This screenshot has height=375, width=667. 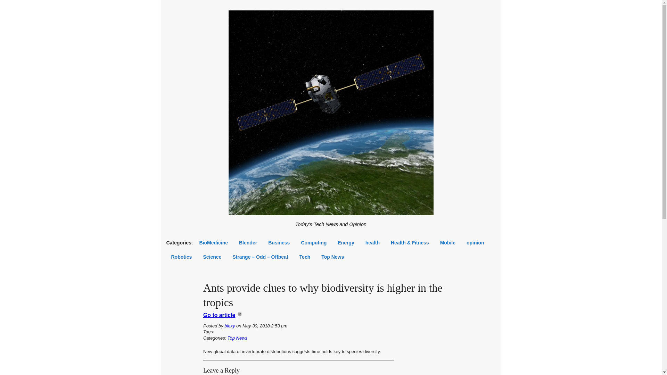 What do you see at coordinates (248, 242) in the screenshot?
I see `Blender` at bounding box center [248, 242].